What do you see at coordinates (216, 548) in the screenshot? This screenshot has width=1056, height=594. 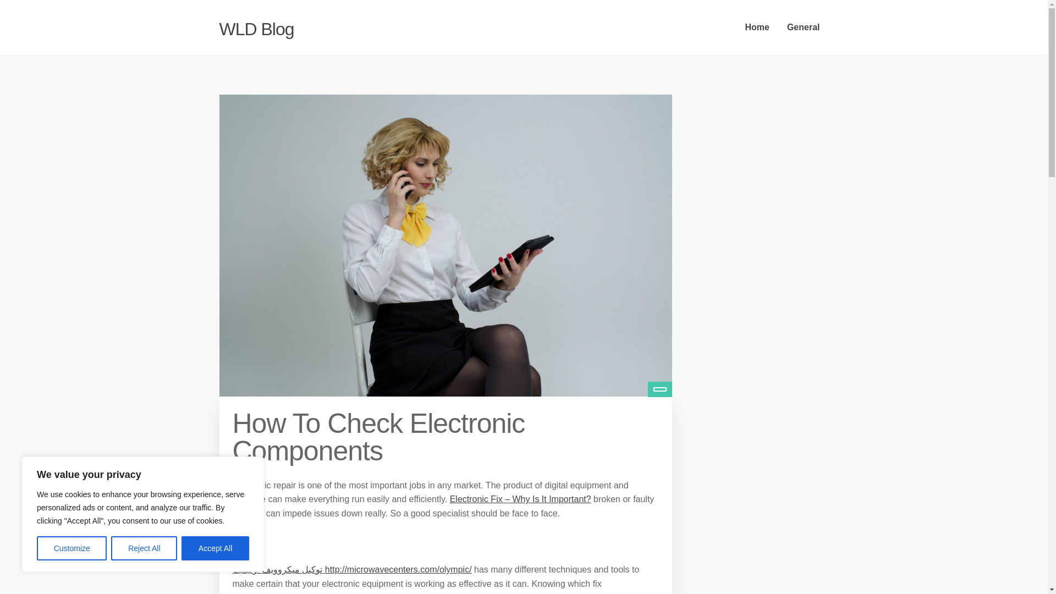 I see `Accept All` at bounding box center [216, 548].